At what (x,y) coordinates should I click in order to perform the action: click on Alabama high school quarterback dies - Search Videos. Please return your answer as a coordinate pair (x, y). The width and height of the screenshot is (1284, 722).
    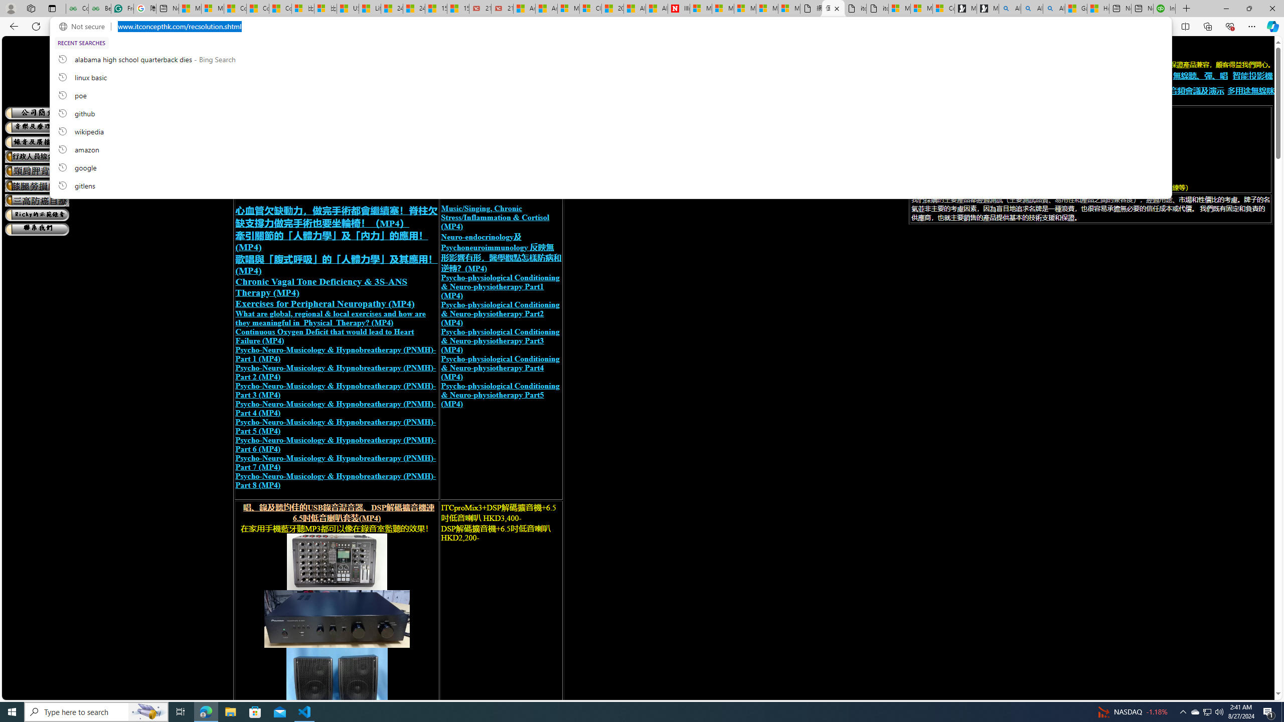
    Looking at the image, I should click on (1054, 9).